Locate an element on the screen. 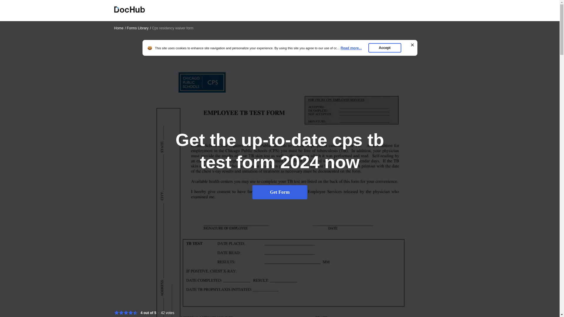 This screenshot has height=317, width=564. Forms Library is located at coordinates (139, 28).